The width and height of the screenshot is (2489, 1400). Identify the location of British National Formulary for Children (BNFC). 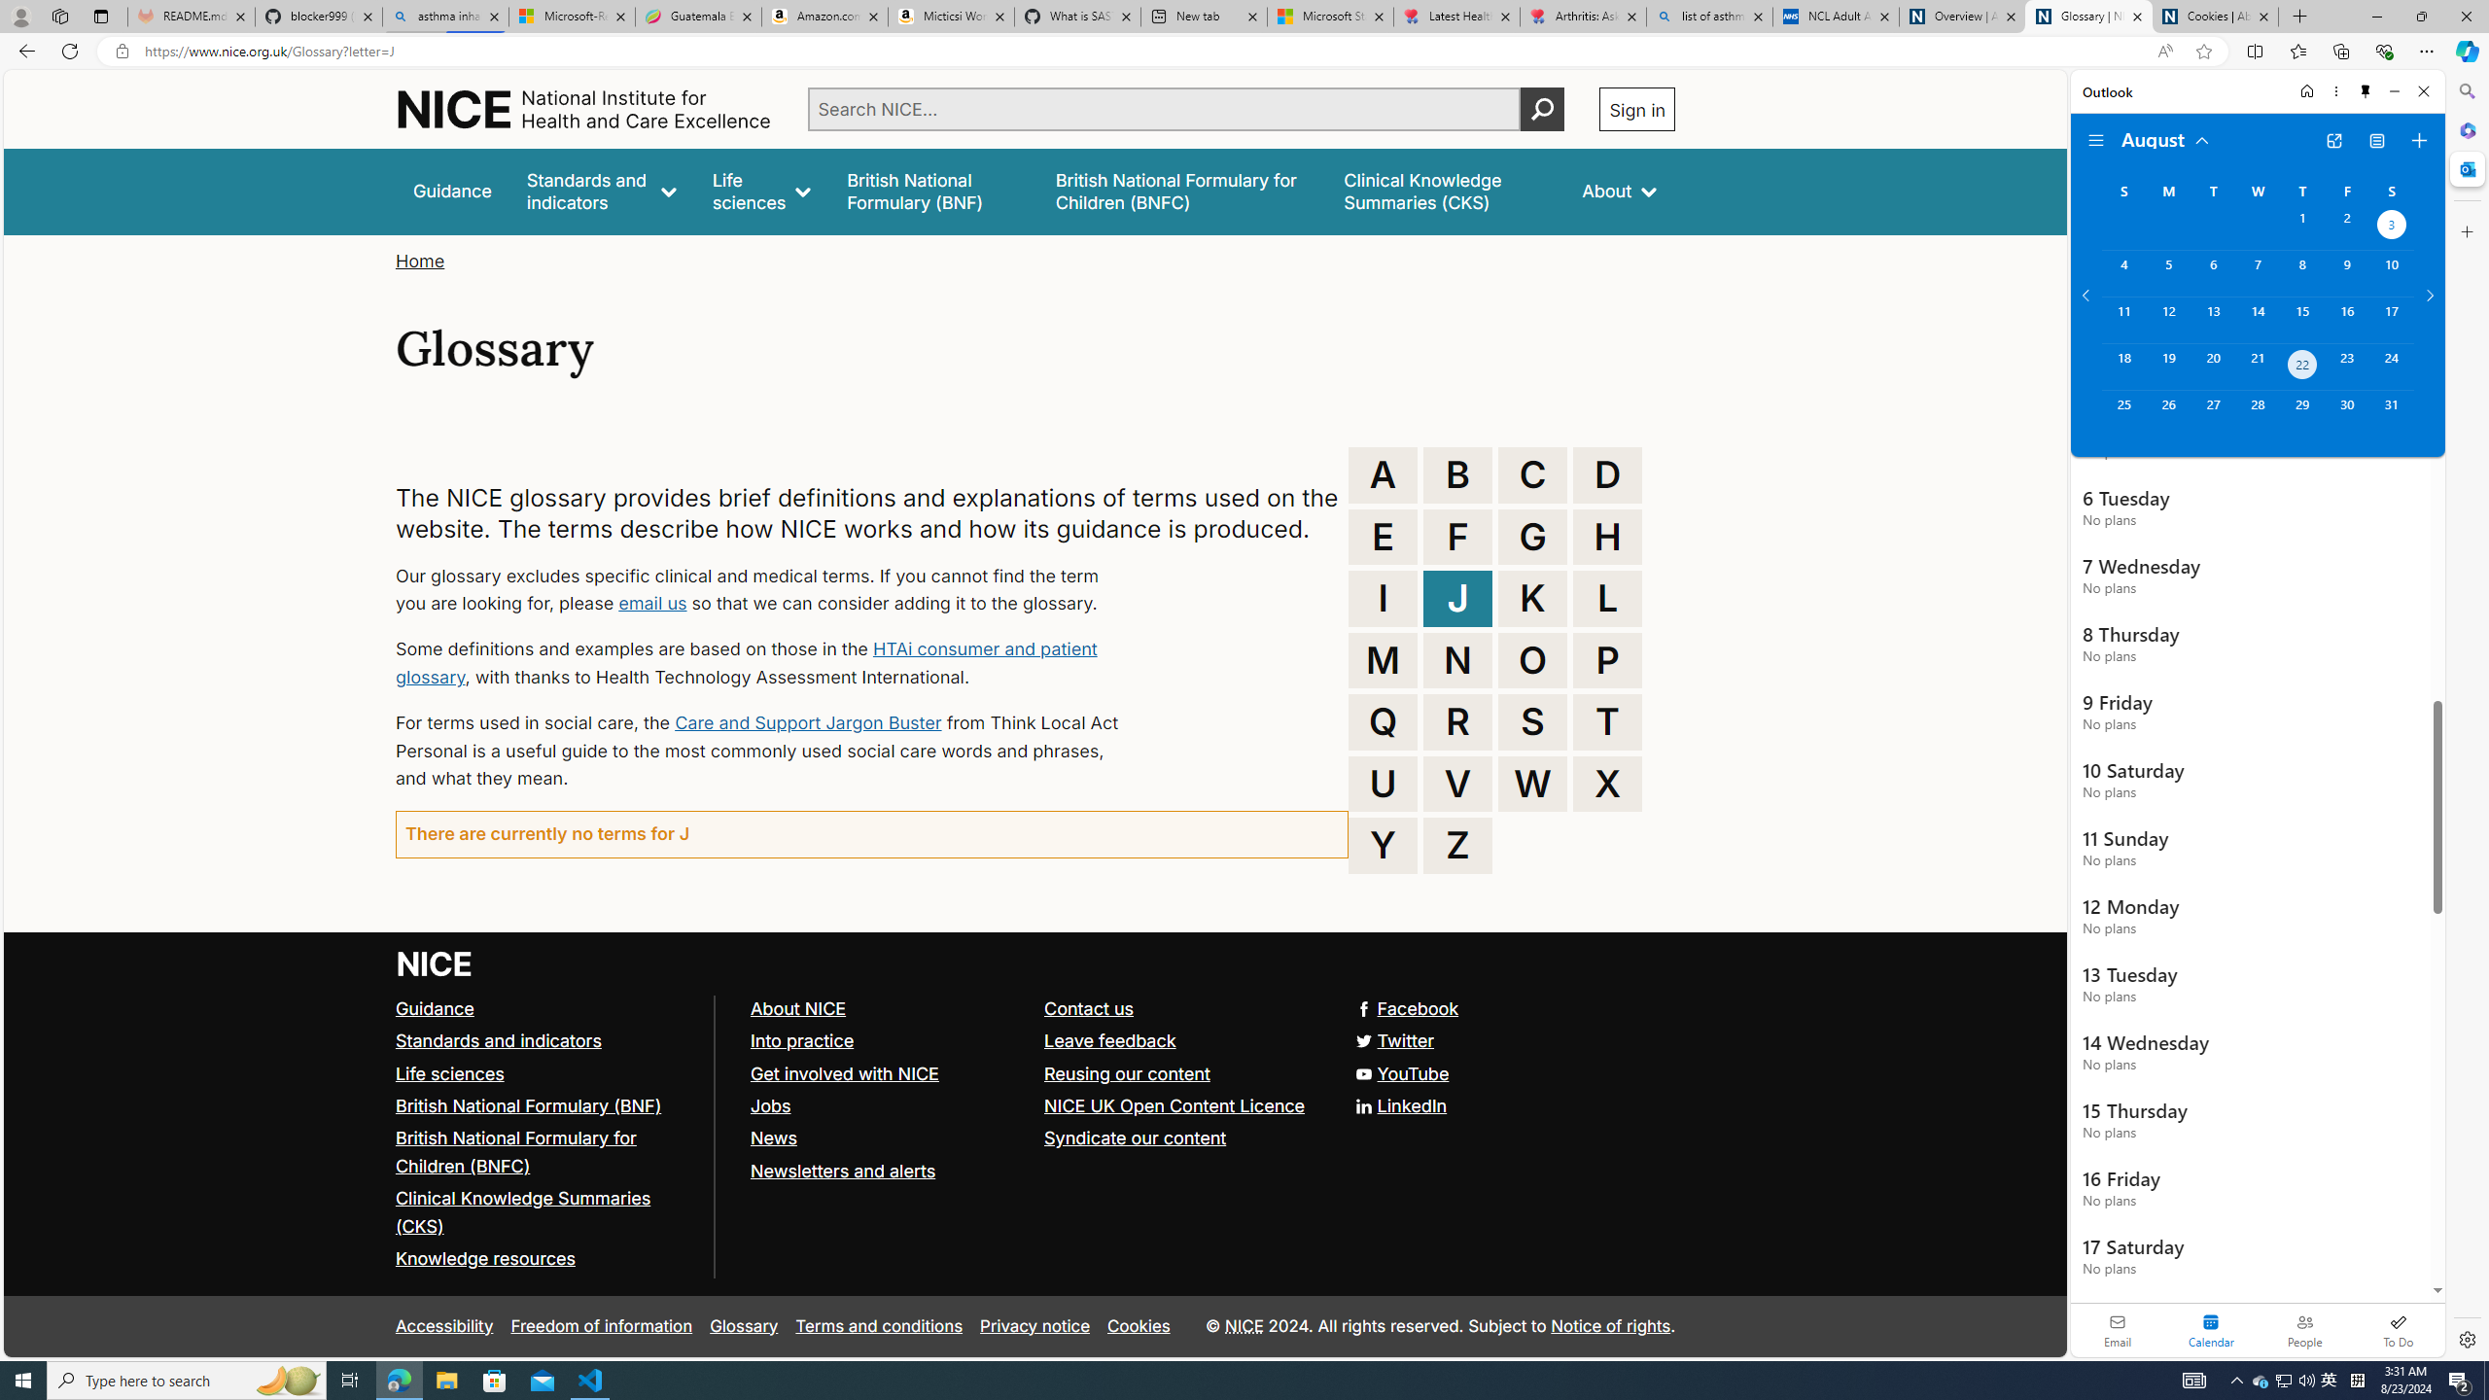
(546, 1153).